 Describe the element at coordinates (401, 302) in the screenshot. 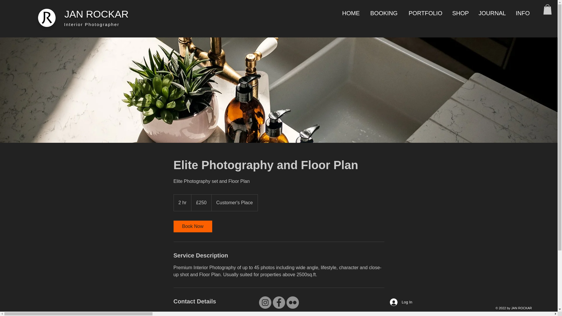

I see `Log In` at that location.